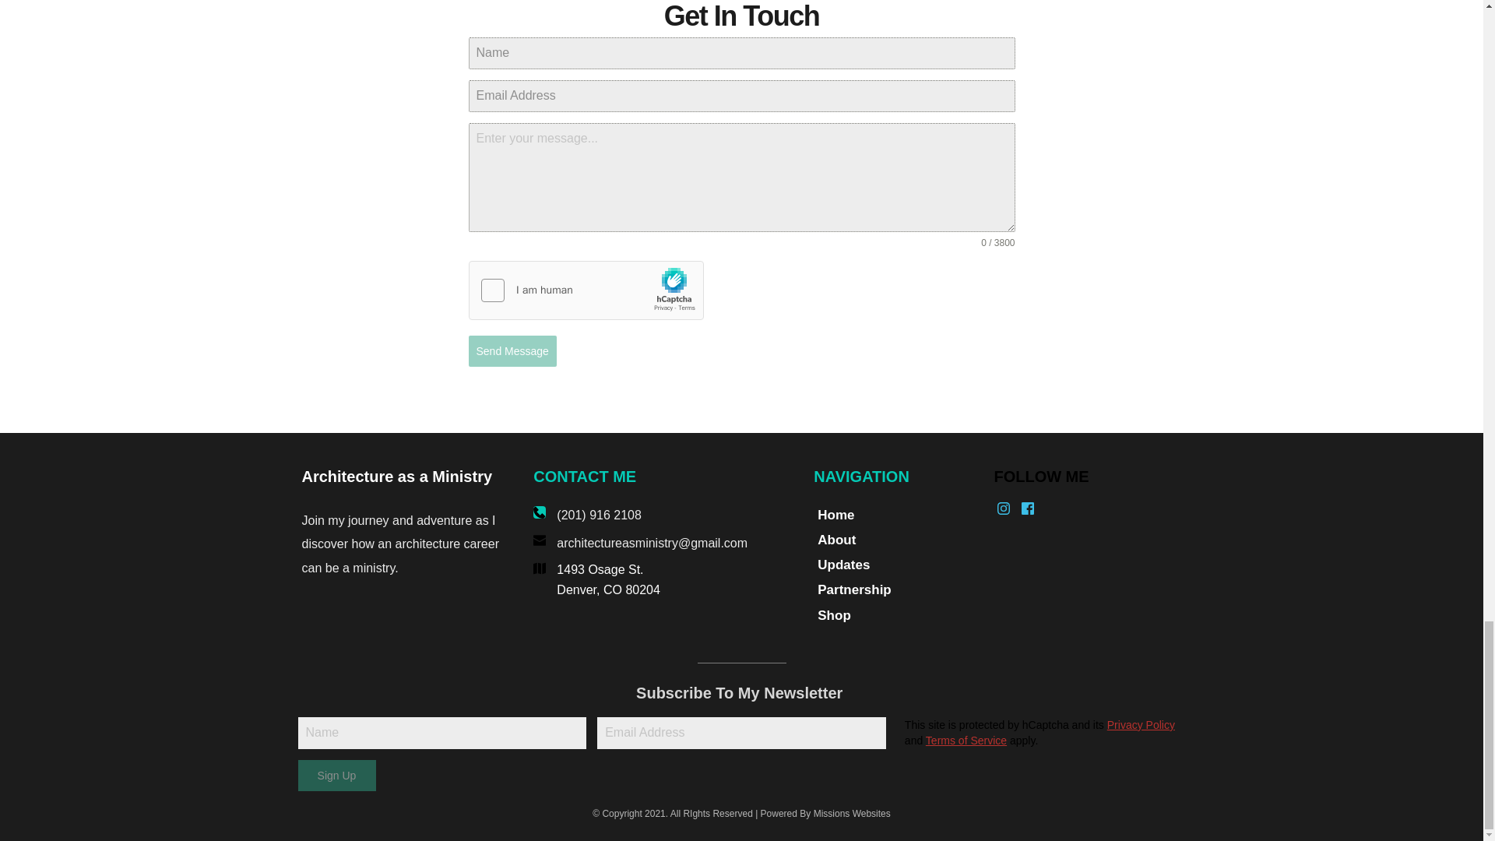  What do you see at coordinates (895, 564) in the screenshot?
I see `Updates` at bounding box center [895, 564].